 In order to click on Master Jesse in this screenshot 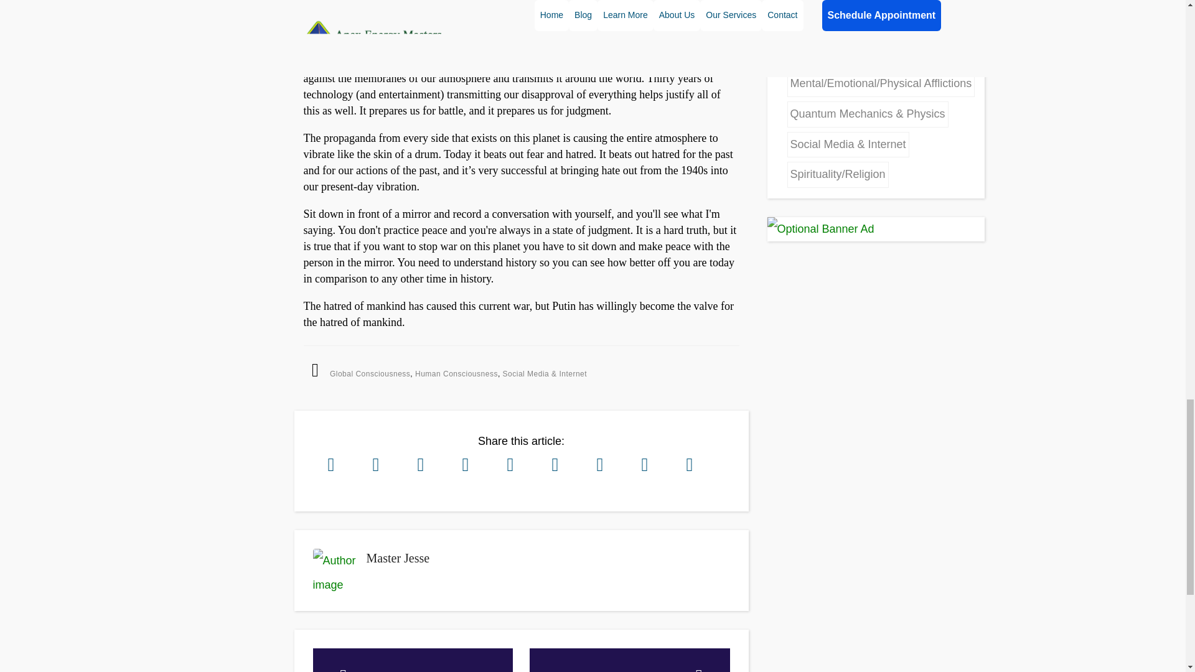, I will do `click(630, 660)`.